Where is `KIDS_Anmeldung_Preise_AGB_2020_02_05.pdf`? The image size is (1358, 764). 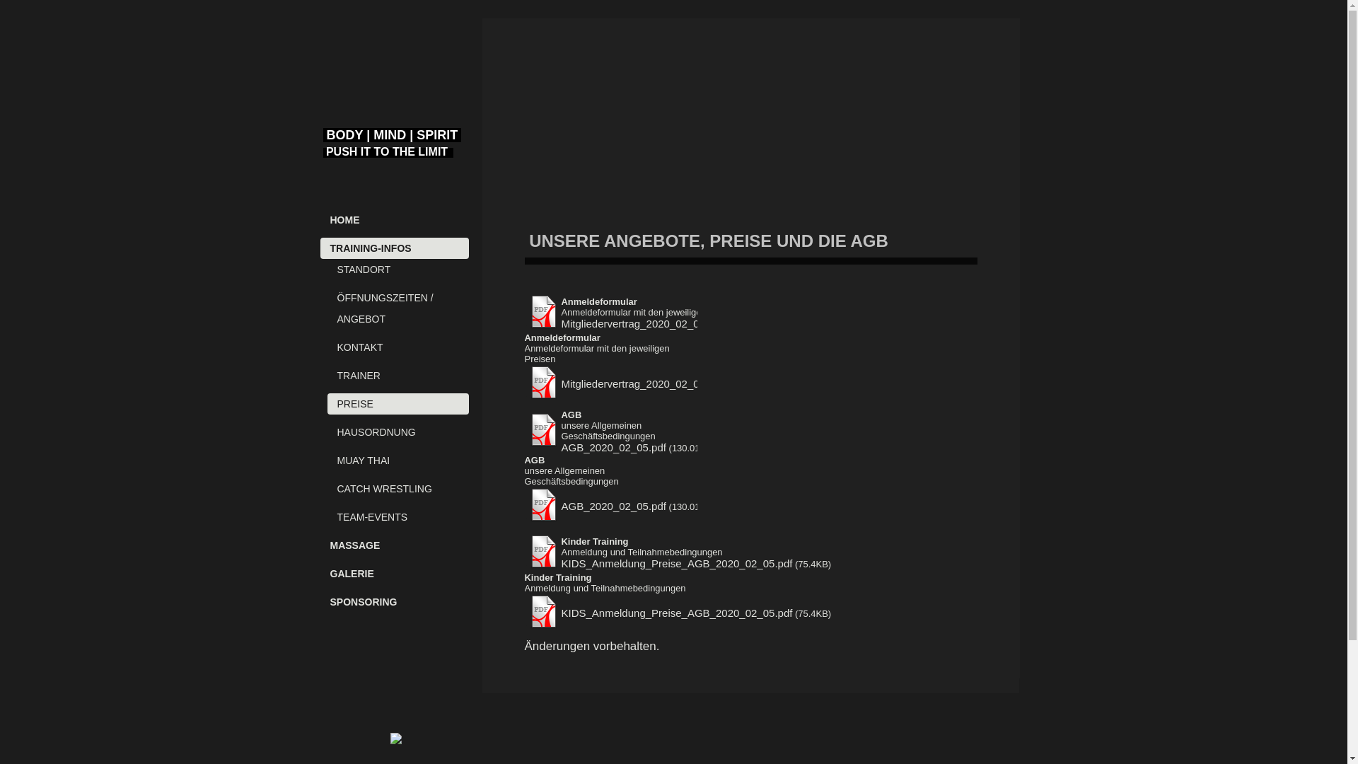
KIDS_Anmeldung_Preise_AGB_2020_02_05.pdf is located at coordinates (678, 563).